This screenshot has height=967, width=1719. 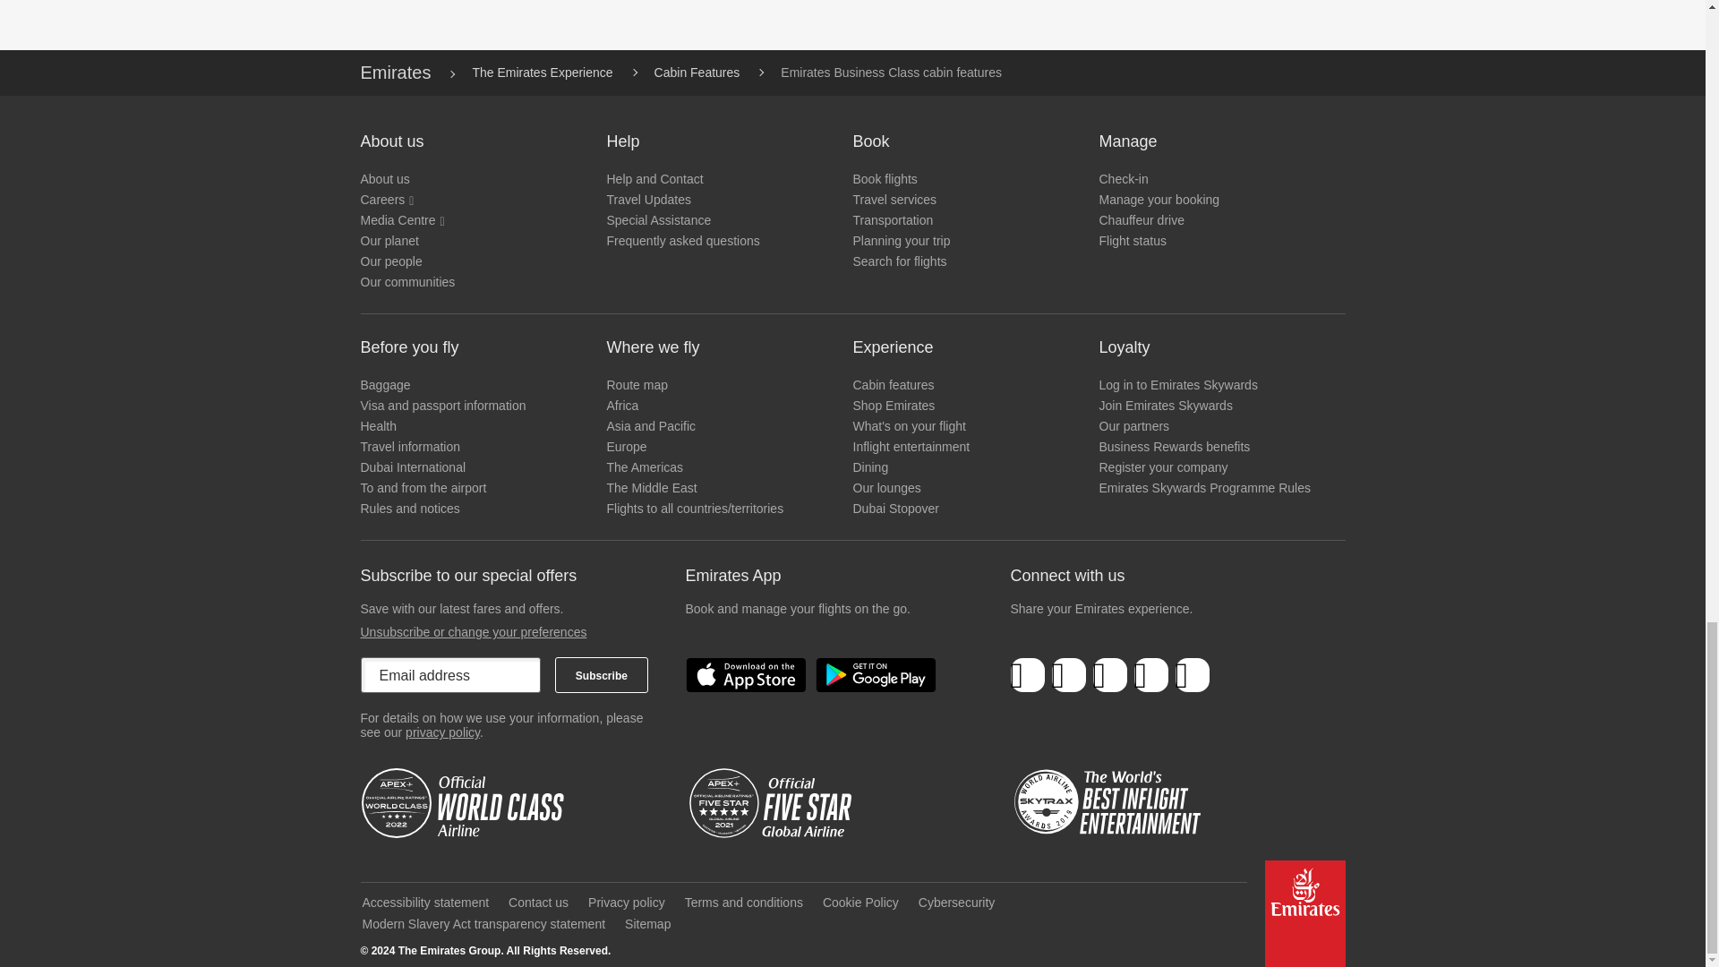 What do you see at coordinates (466, 803) in the screenshot?
I see `World Class Airline APEX Official Airline Ratings` at bounding box center [466, 803].